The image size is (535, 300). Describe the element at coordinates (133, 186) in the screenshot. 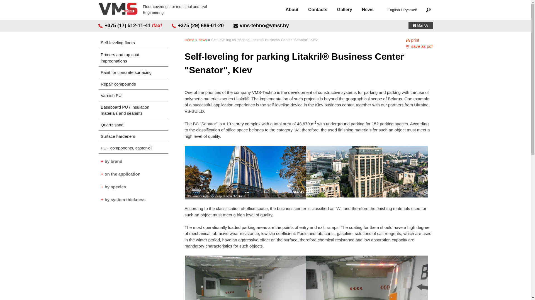

I see `Floors for garages, parkings, service stations` at that location.